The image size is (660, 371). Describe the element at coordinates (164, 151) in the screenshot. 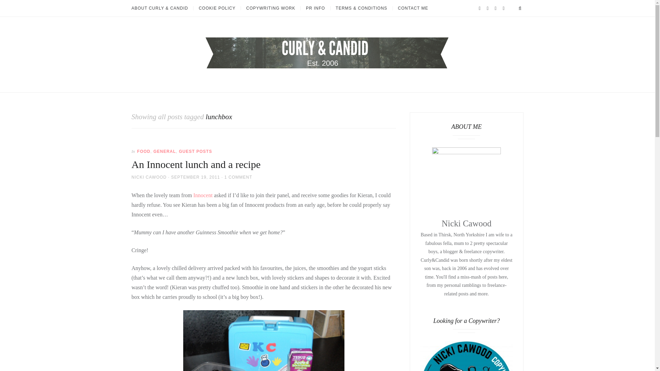

I see `GENERAL` at that location.